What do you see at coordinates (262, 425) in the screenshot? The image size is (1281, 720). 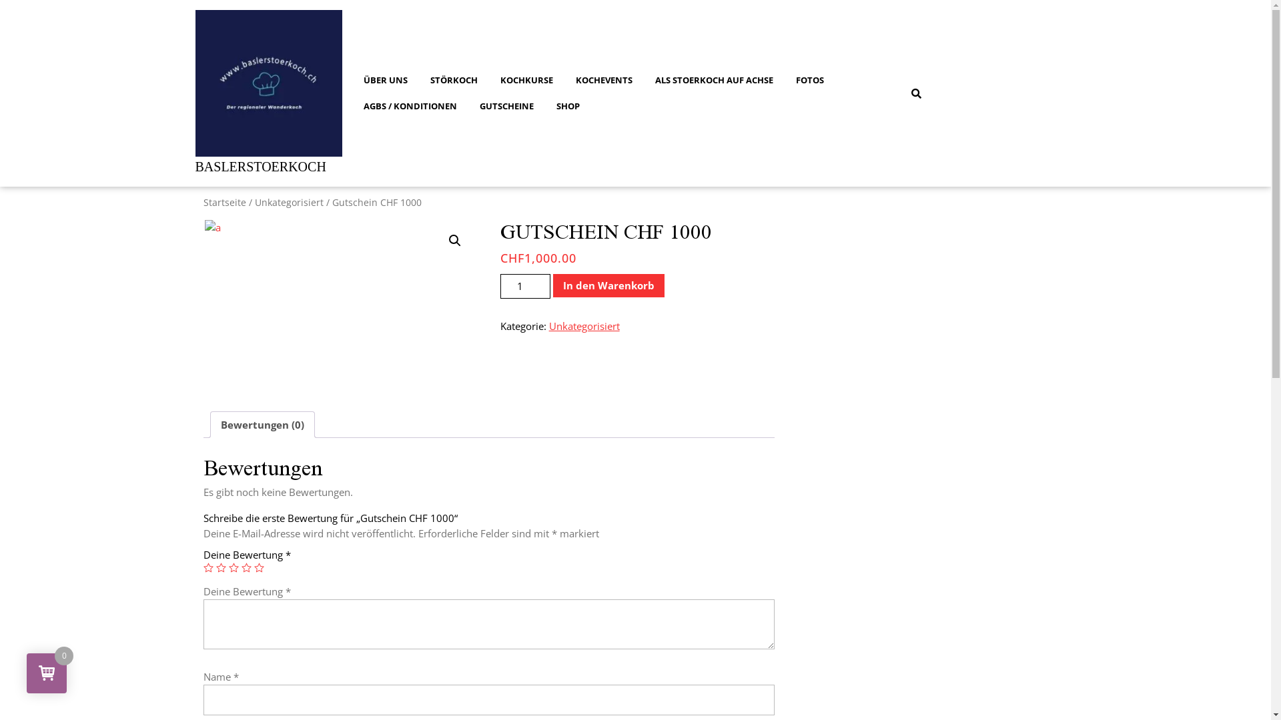 I see `Bewertungen (0)` at bounding box center [262, 425].